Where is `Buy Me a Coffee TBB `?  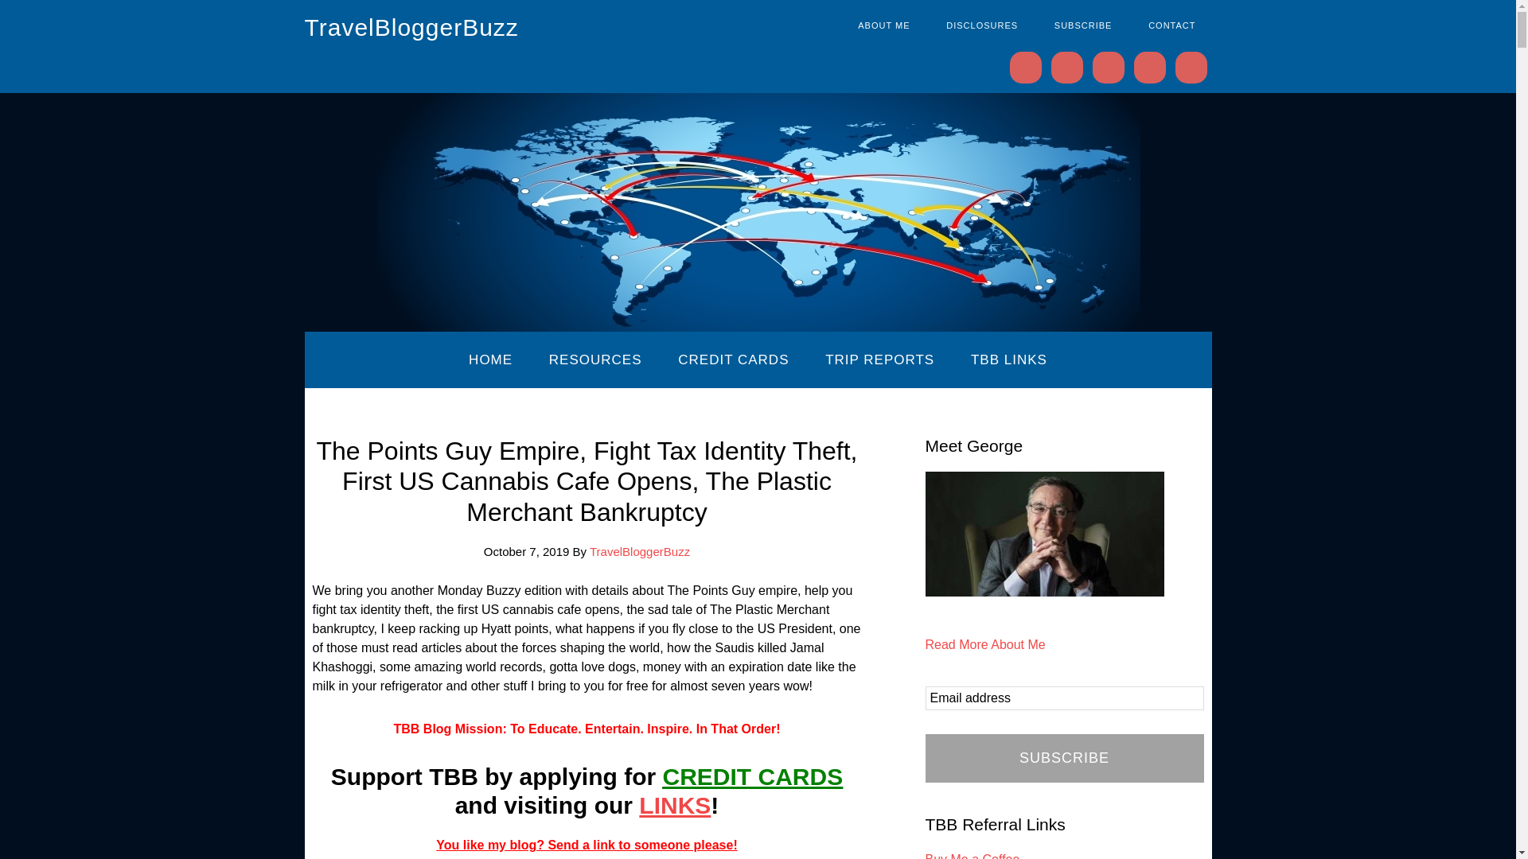 Buy Me a Coffee TBB  is located at coordinates (971, 856).